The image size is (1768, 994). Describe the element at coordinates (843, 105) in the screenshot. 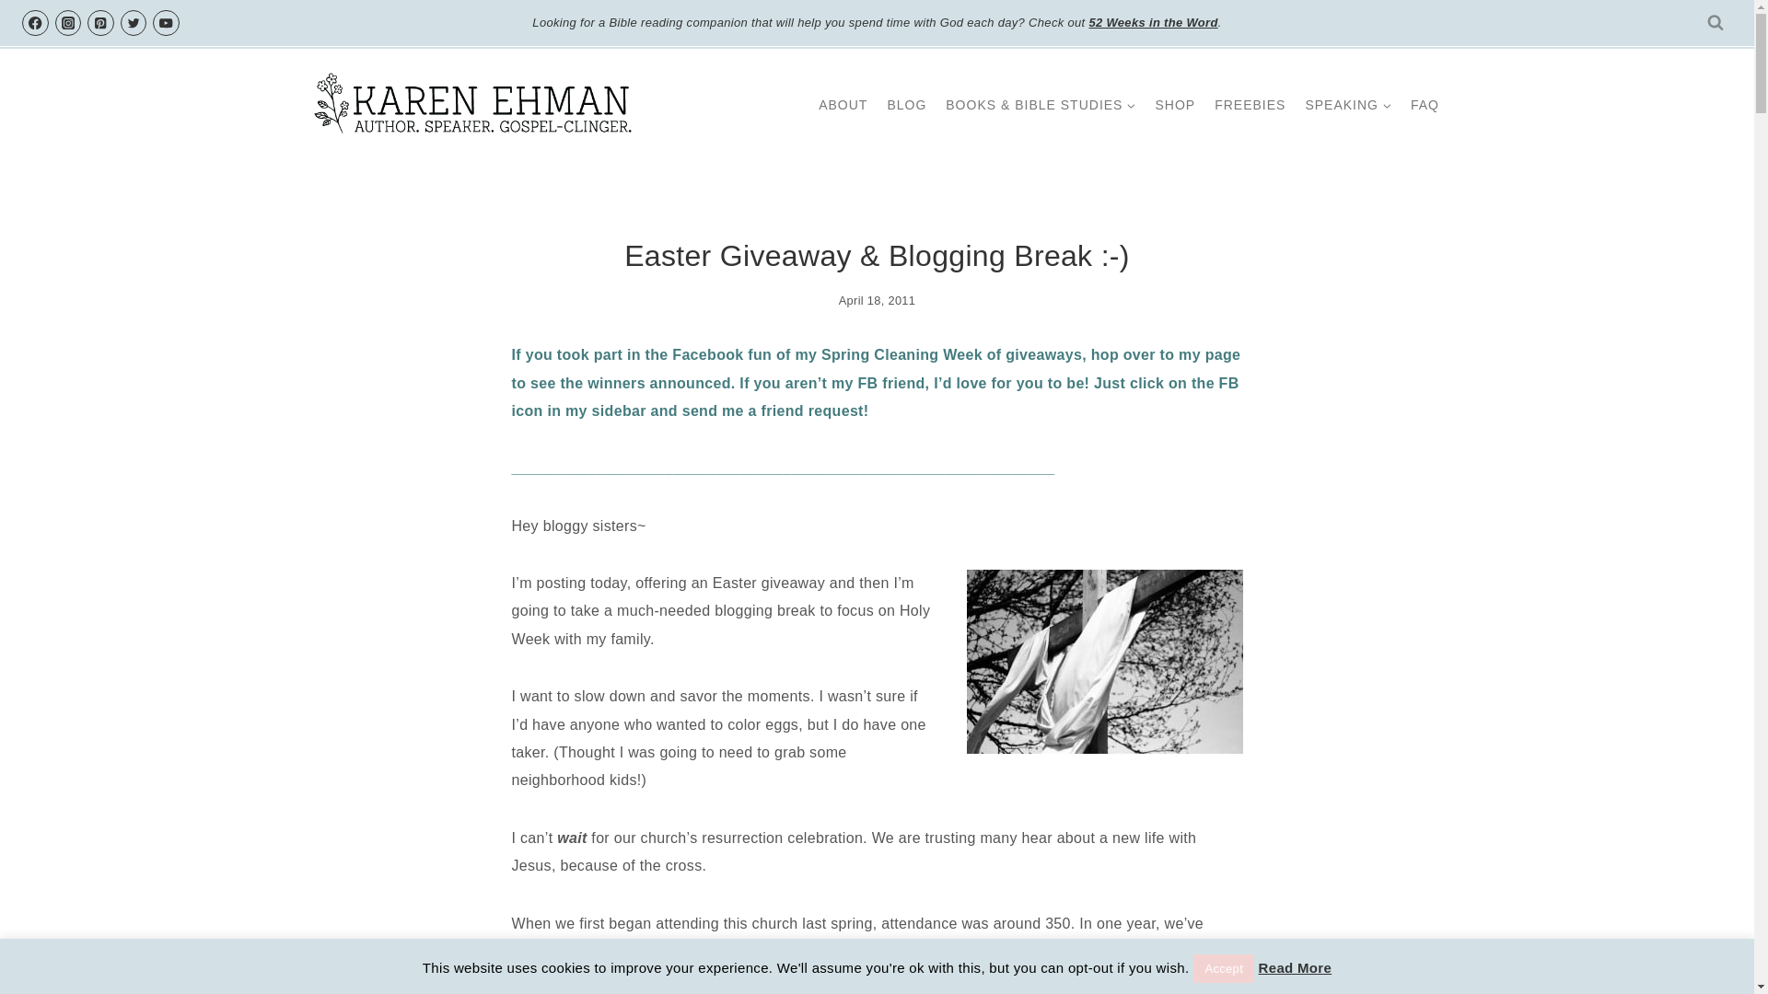

I see `ABOUT` at that location.